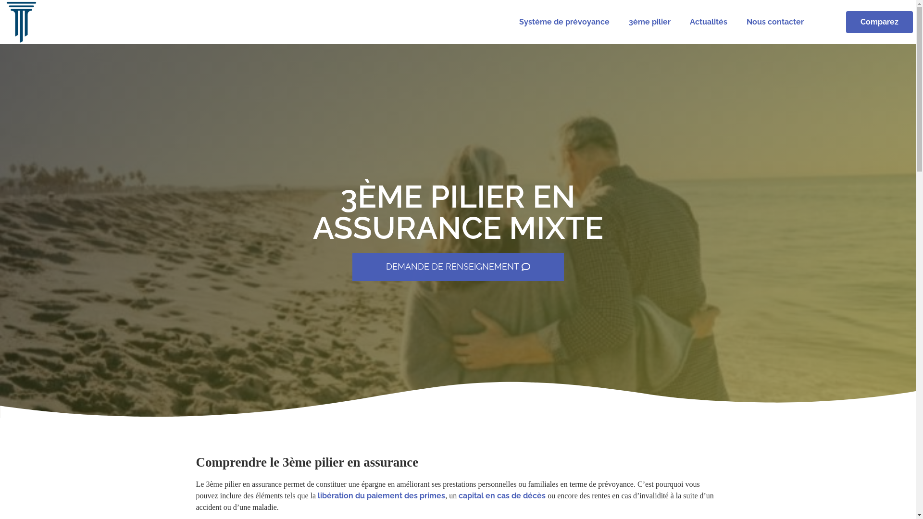  Describe the element at coordinates (880, 22) in the screenshot. I see `Comparez` at that location.